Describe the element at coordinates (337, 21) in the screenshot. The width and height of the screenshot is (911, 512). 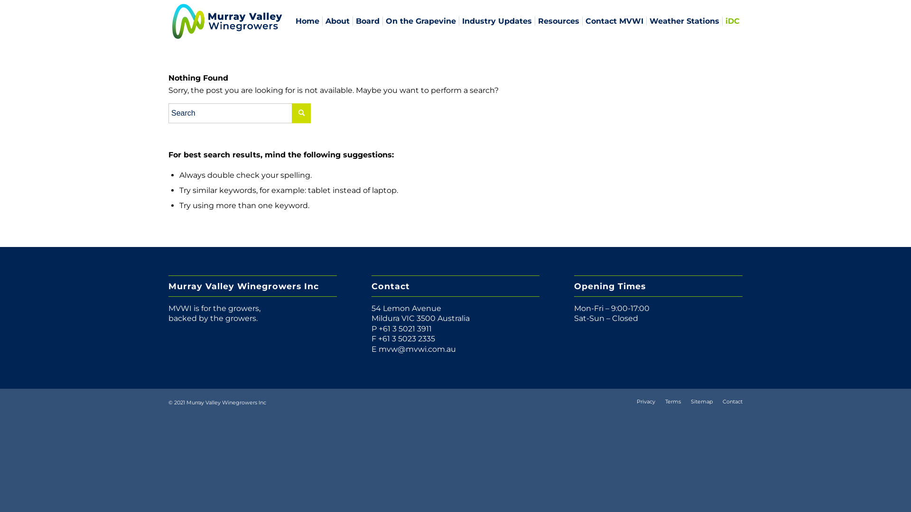
I see `About` at that location.